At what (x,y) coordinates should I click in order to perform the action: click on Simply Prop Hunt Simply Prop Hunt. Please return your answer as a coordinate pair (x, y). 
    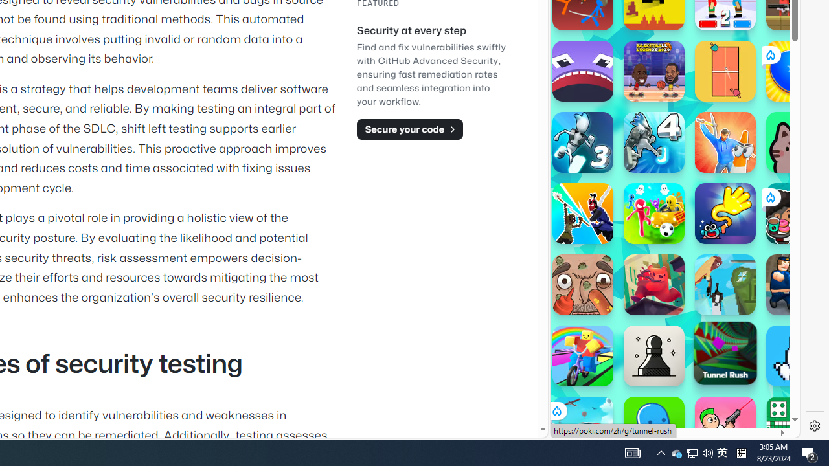
    Looking at the image, I should click on (725, 142).